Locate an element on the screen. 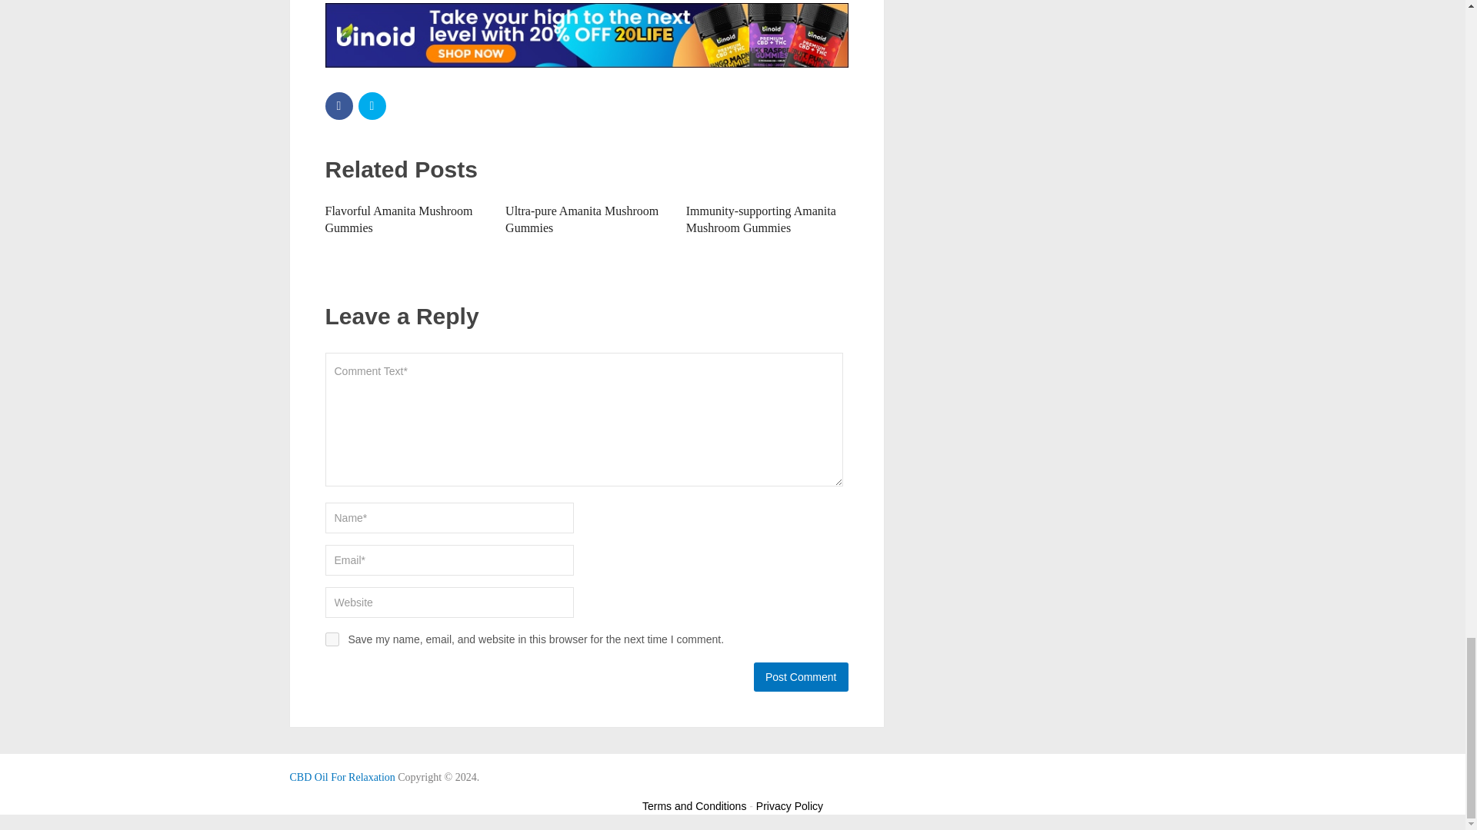  Post Comment is located at coordinates (800, 676).